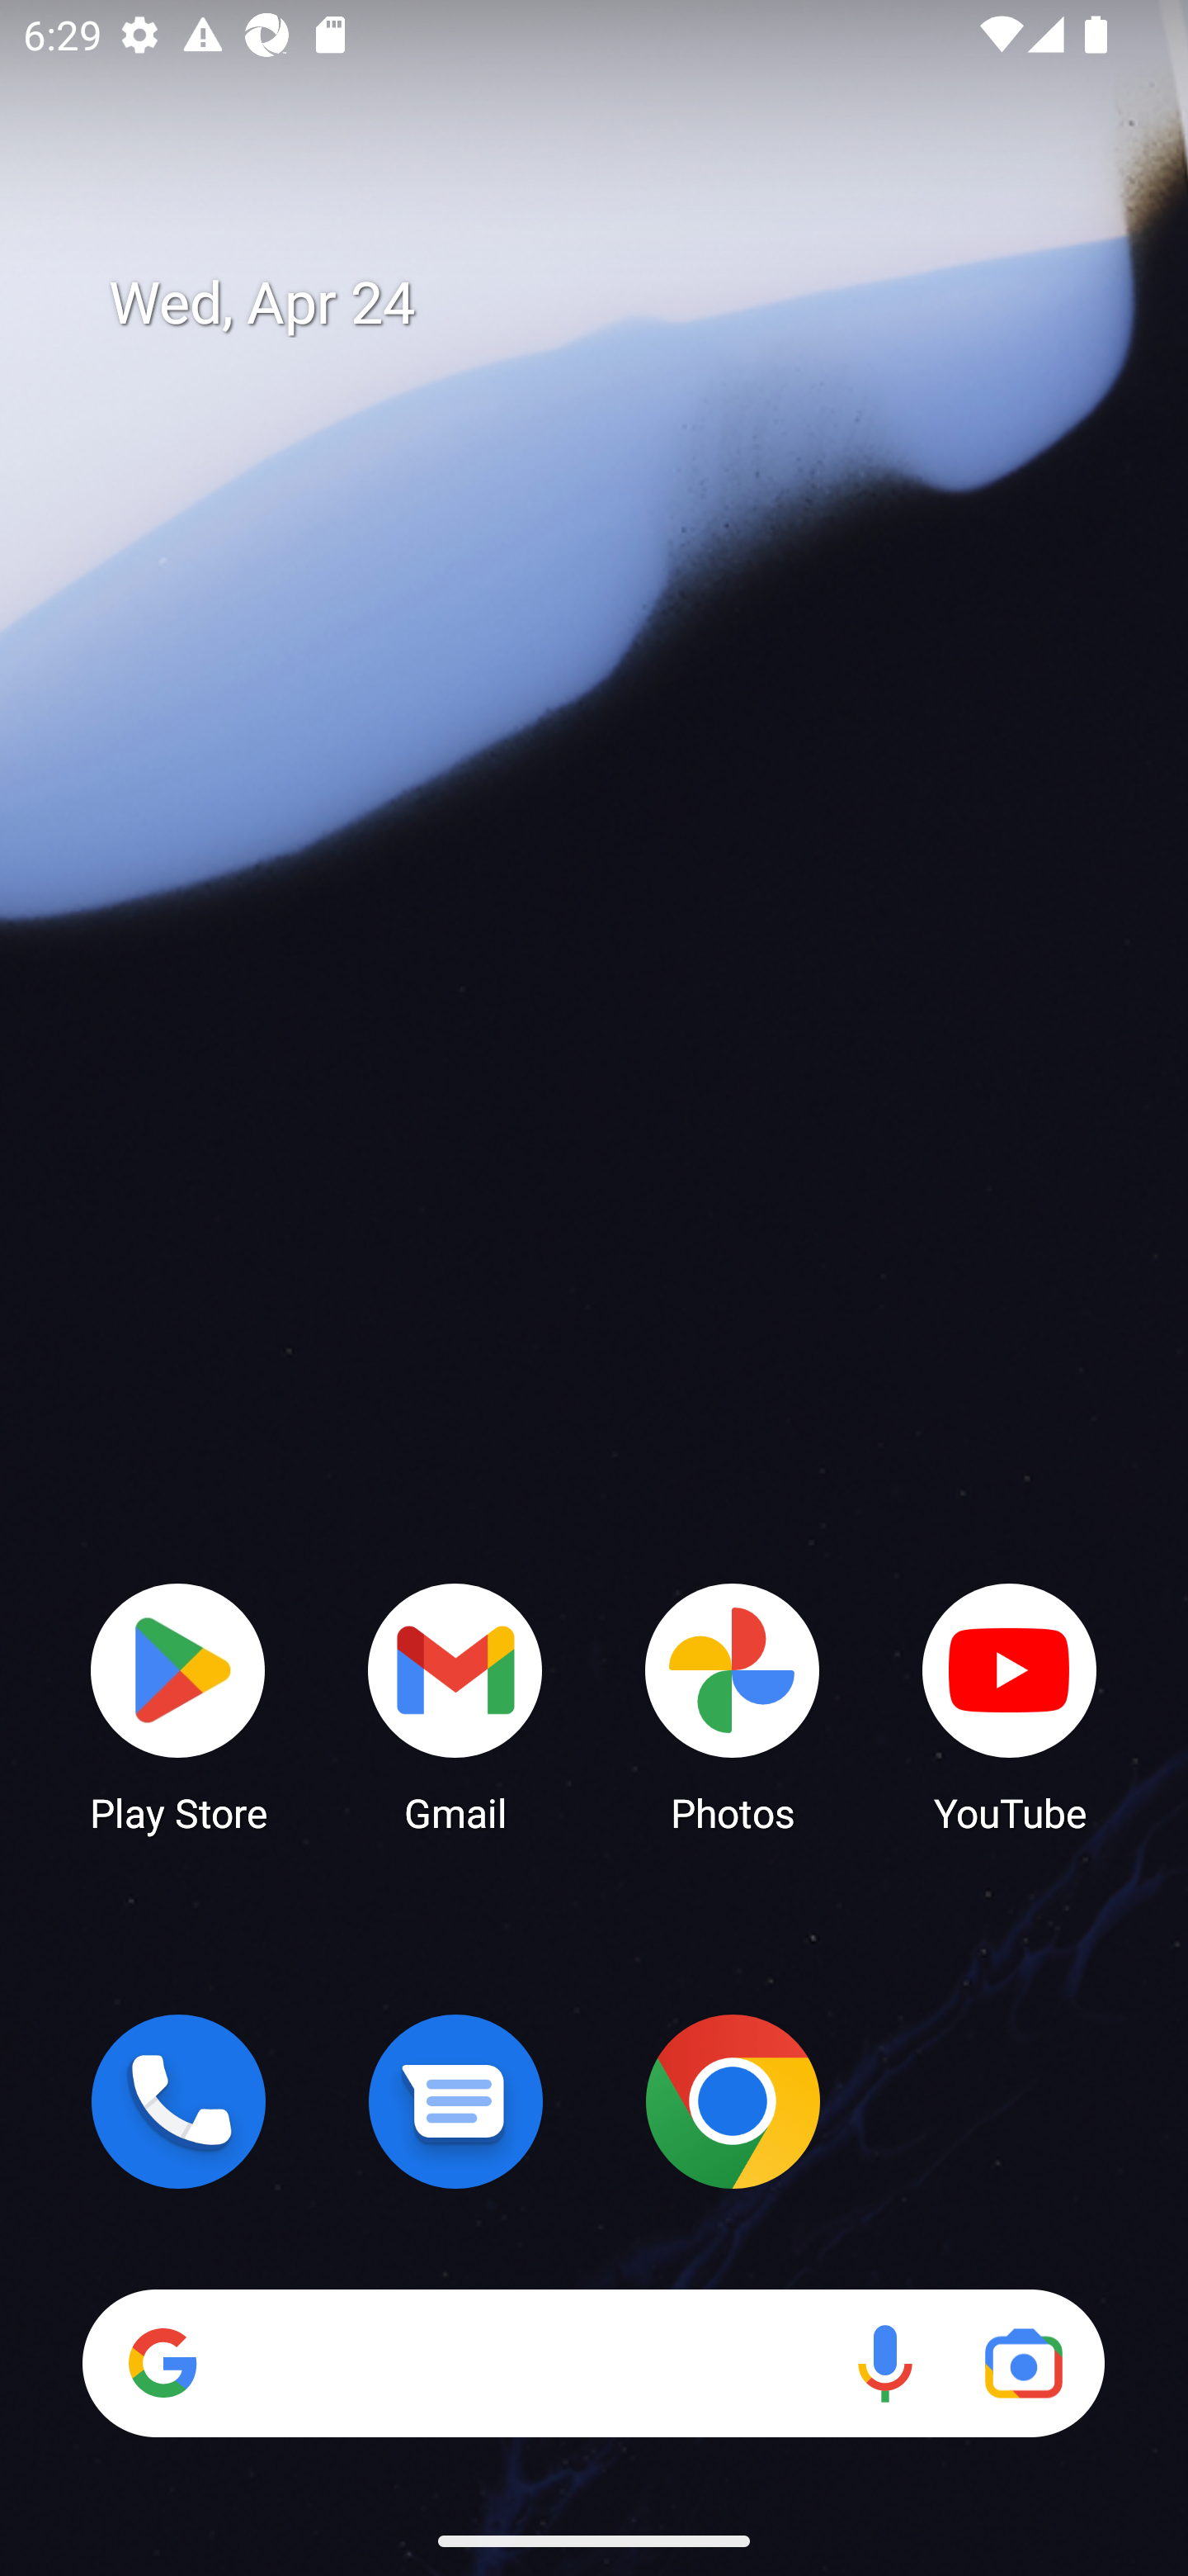 The height and width of the screenshot is (2576, 1188). What do you see at coordinates (733, 2101) in the screenshot?
I see `Chrome` at bounding box center [733, 2101].